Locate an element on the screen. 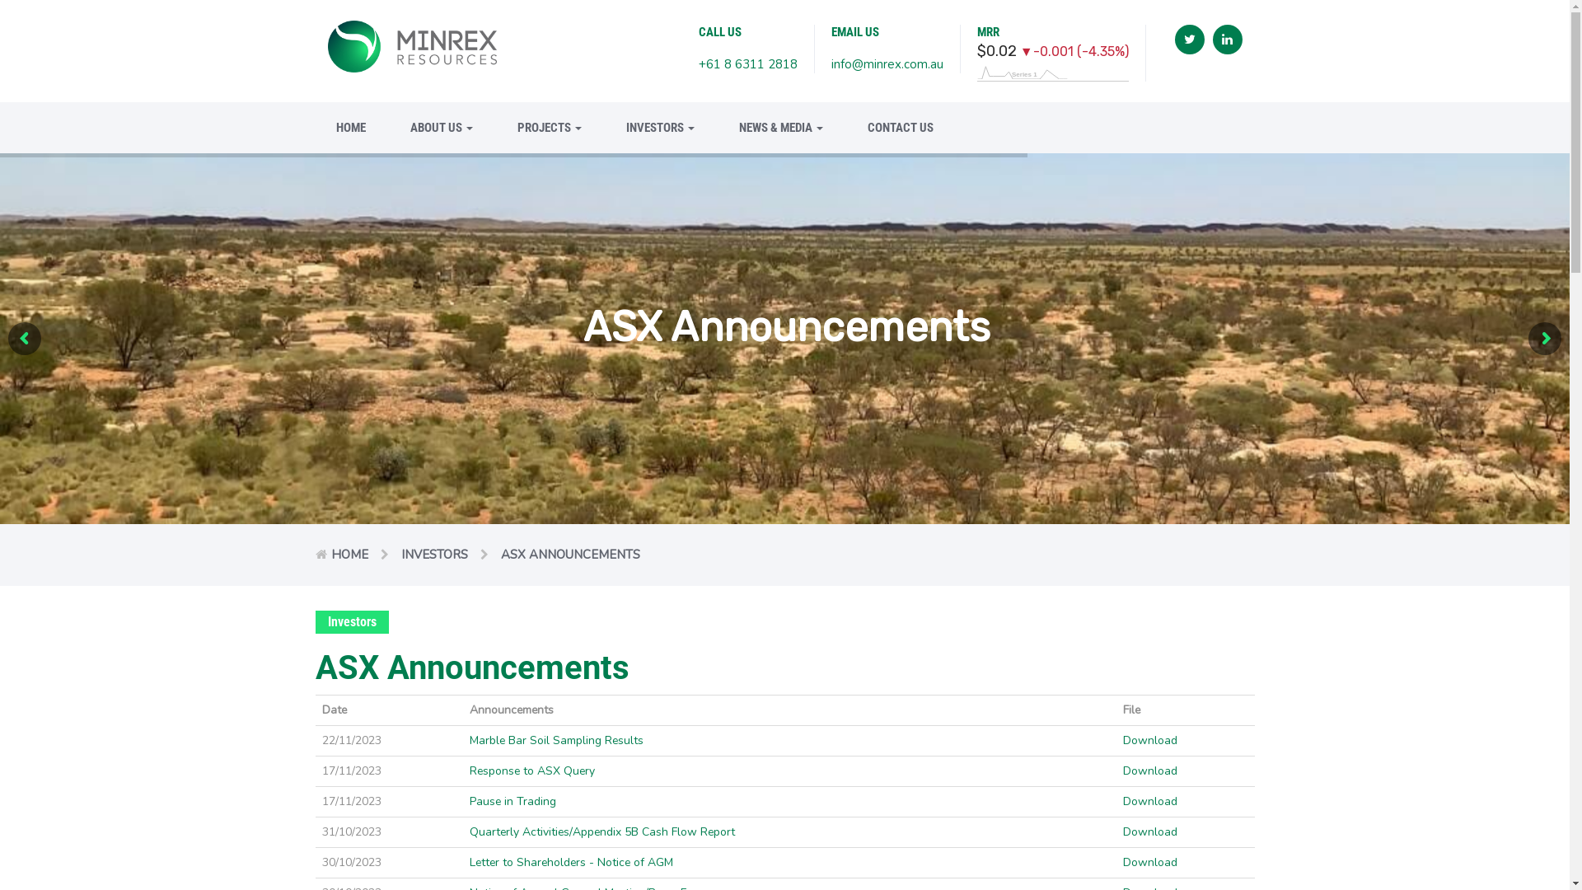 This screenshot has height=890, width=1582. Quarterly Activities/Appendix 5B Cash Flow Report is located at coordinates (602, 832).